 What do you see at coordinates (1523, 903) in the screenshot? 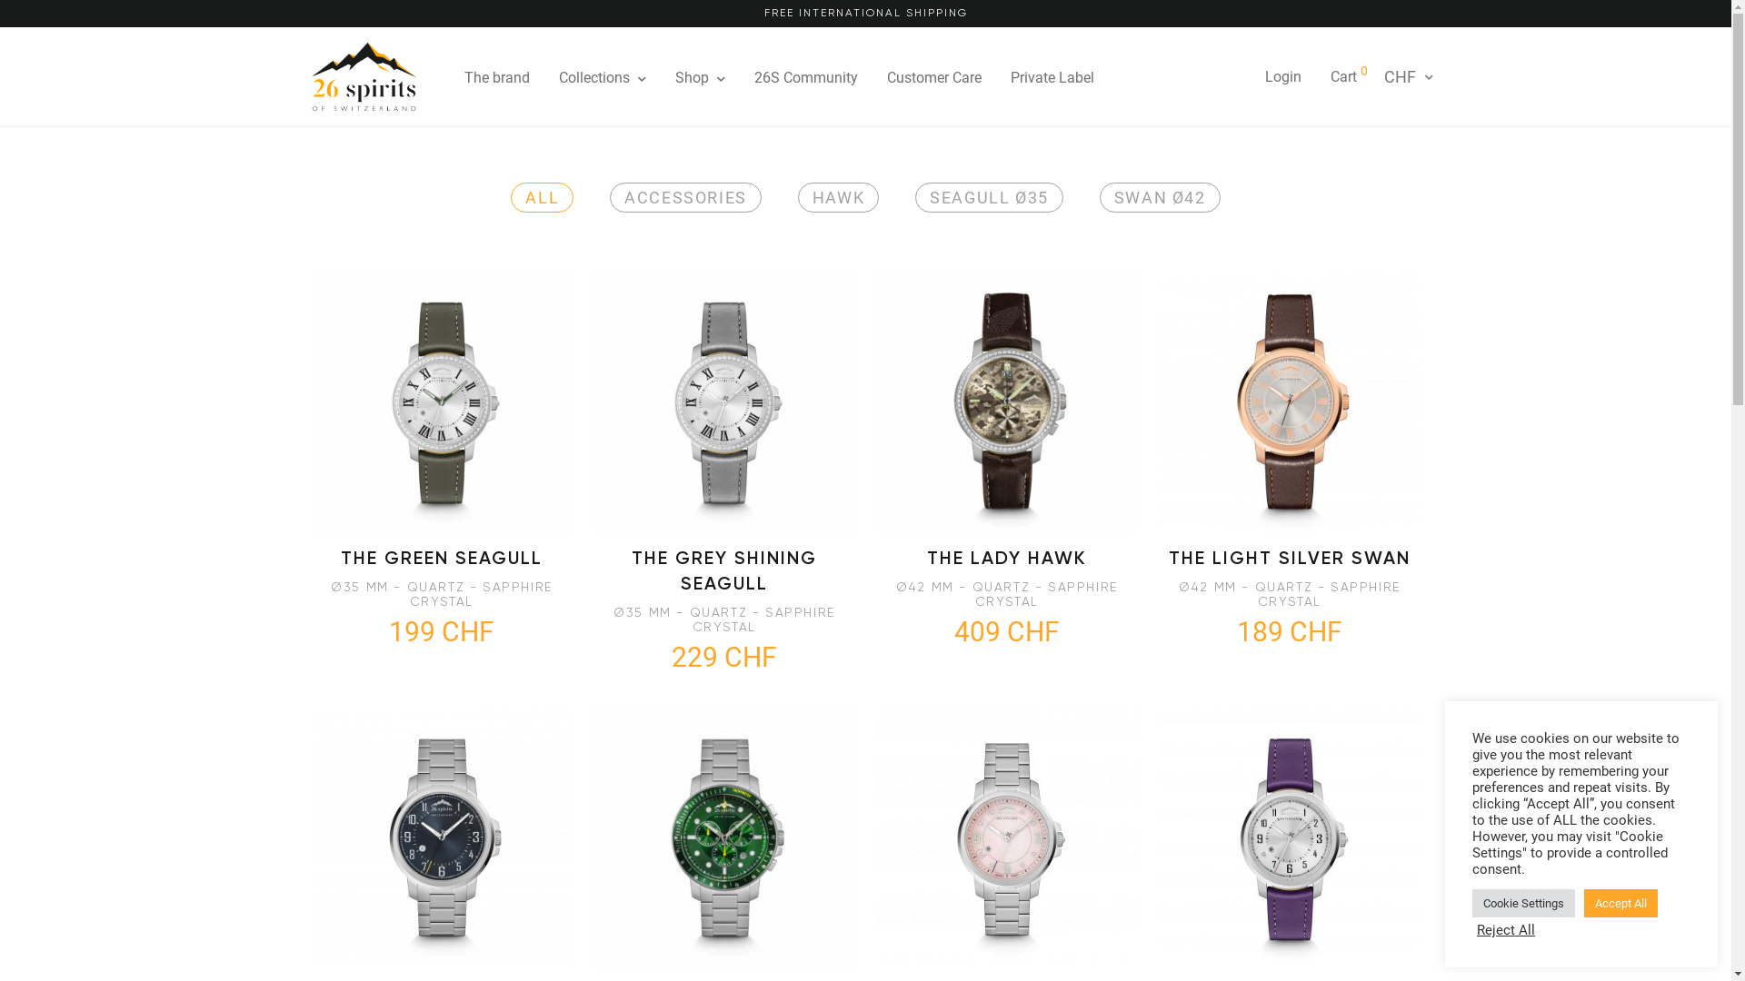
I see `Cookie Settings` at bounding box center [1523, 903].